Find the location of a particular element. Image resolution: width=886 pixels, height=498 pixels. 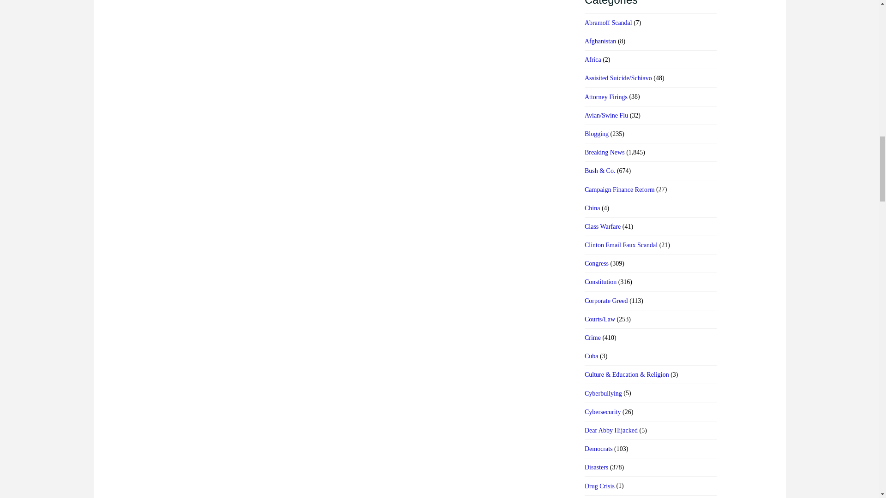

Breaking News is located at coordinates (605, 152).